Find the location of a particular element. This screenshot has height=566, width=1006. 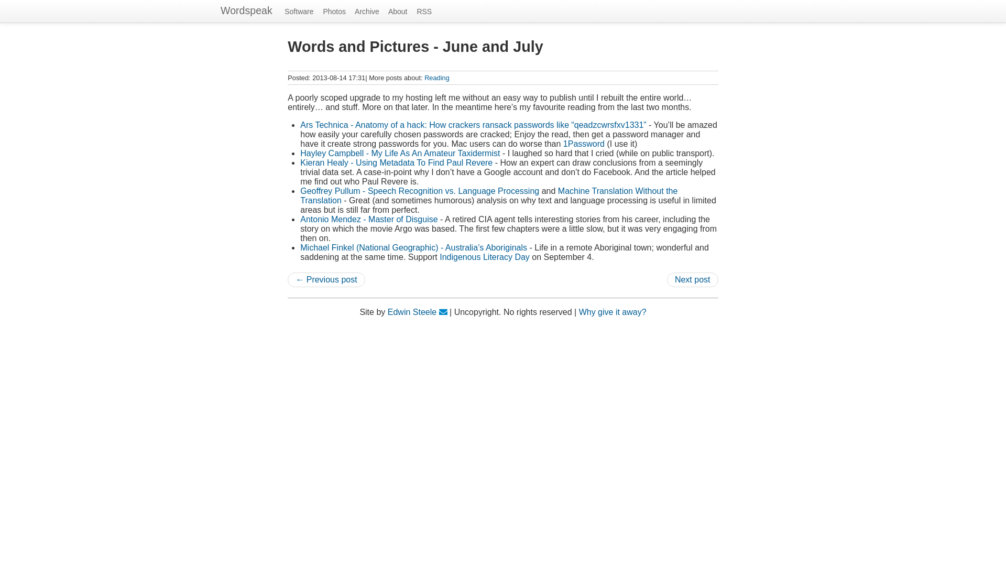

Software is located at coordinates (303, 12).